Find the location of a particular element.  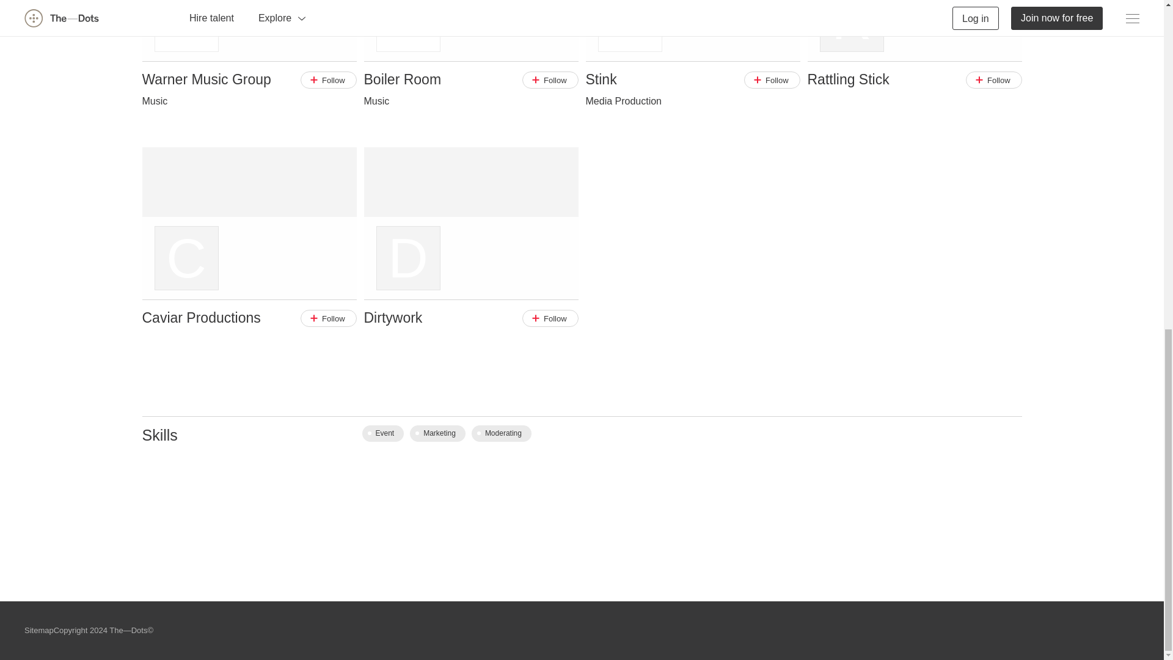

Follow is located at coordinates (550, 79).